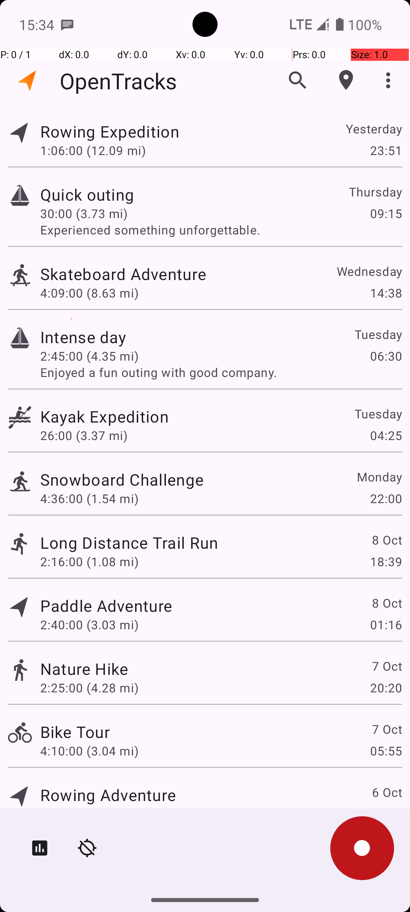 The image size is (410, 912). What do you see at coordinates (386, 625) in the screenshot?
I see `01:16` at bounding box center [386, 625].